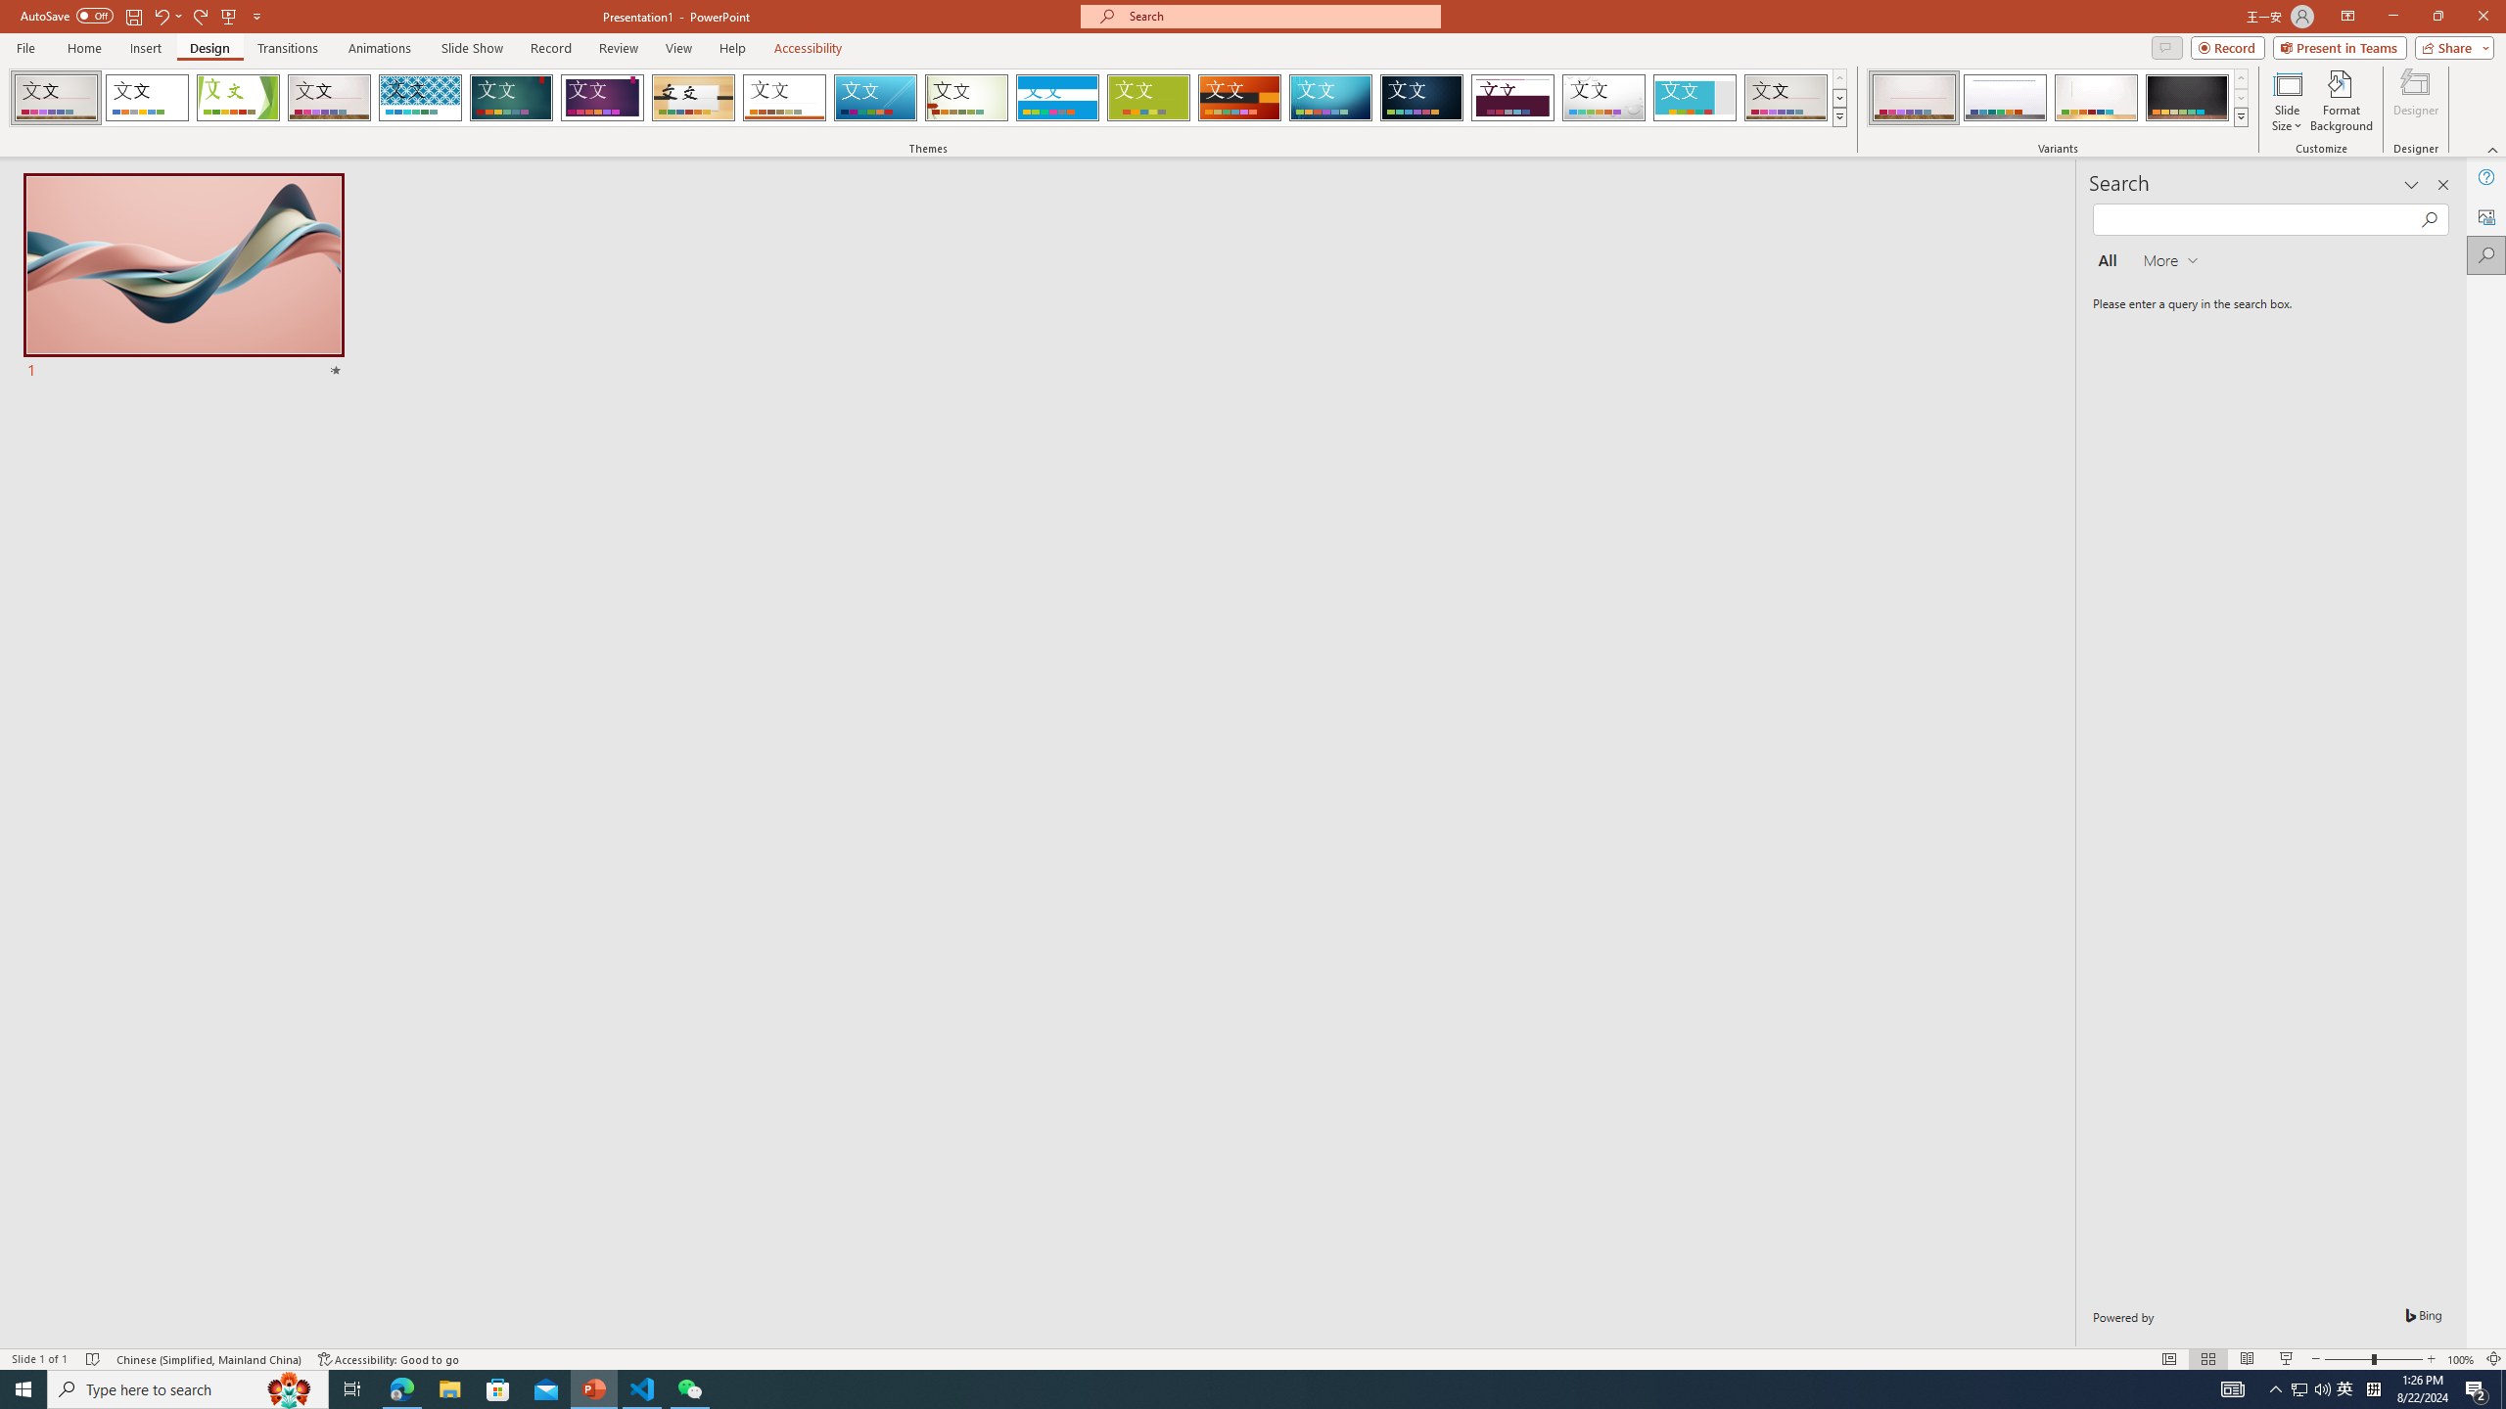 Image resolution: width=2506 pixels, height=1409 pixels. Describe the element at coordinates (511, 98) in the screenshot. I see `Ion` at that location.